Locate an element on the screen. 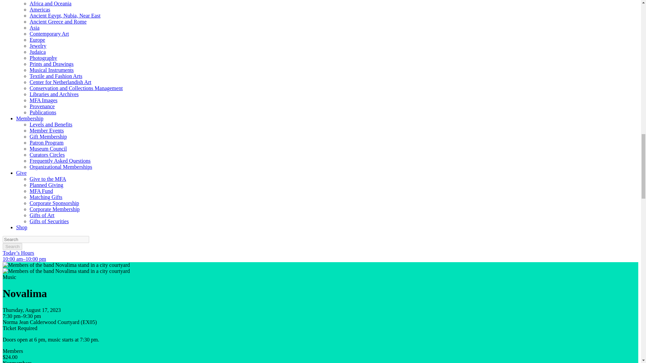 The image size is (646, 363). Expand menu Give is located at coordinates (21, 173).